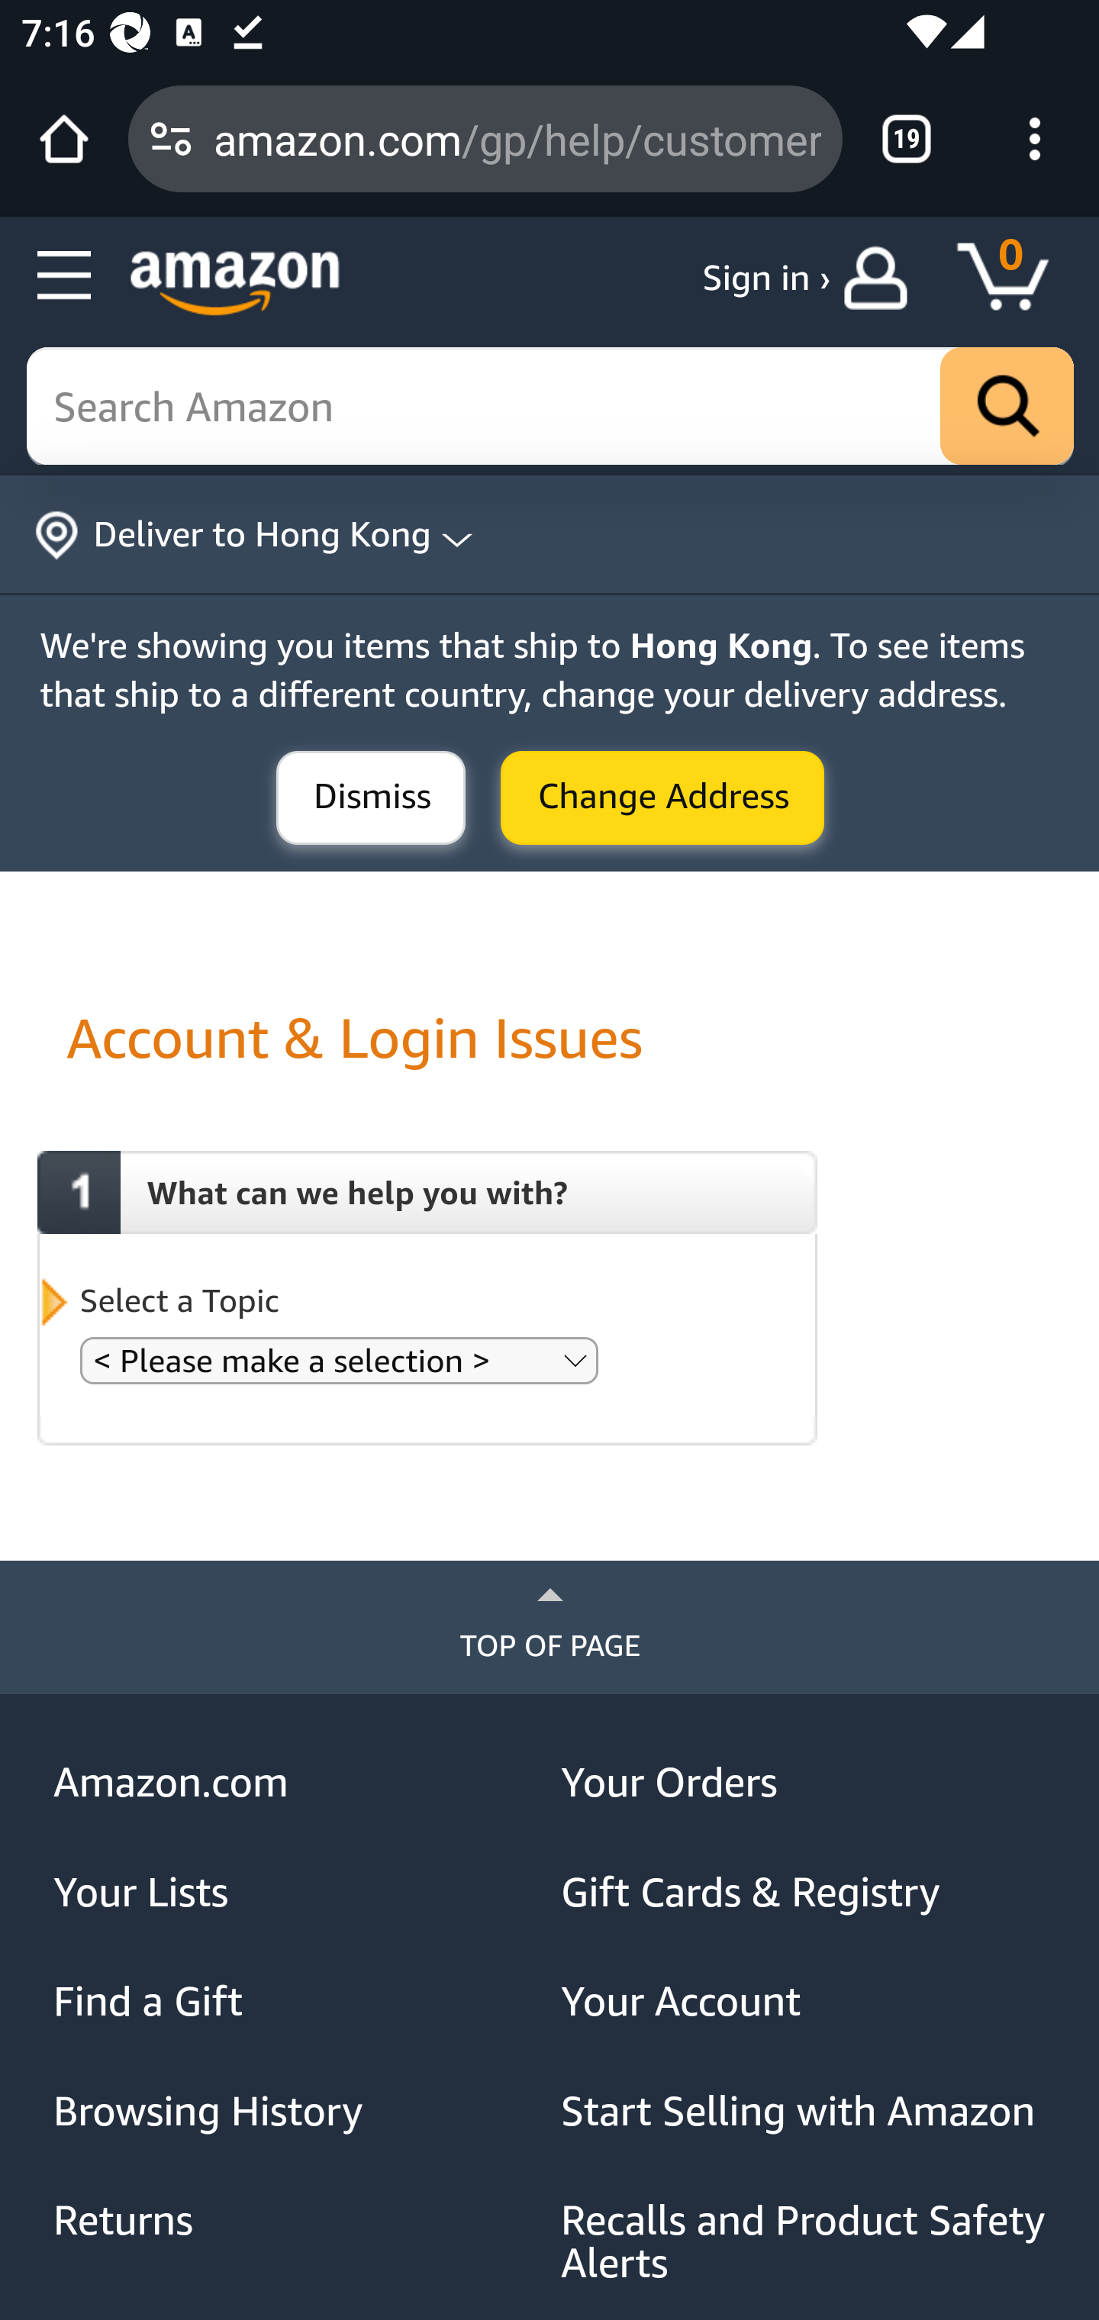  I want to click on Find a Gift, so click(298, 2002).